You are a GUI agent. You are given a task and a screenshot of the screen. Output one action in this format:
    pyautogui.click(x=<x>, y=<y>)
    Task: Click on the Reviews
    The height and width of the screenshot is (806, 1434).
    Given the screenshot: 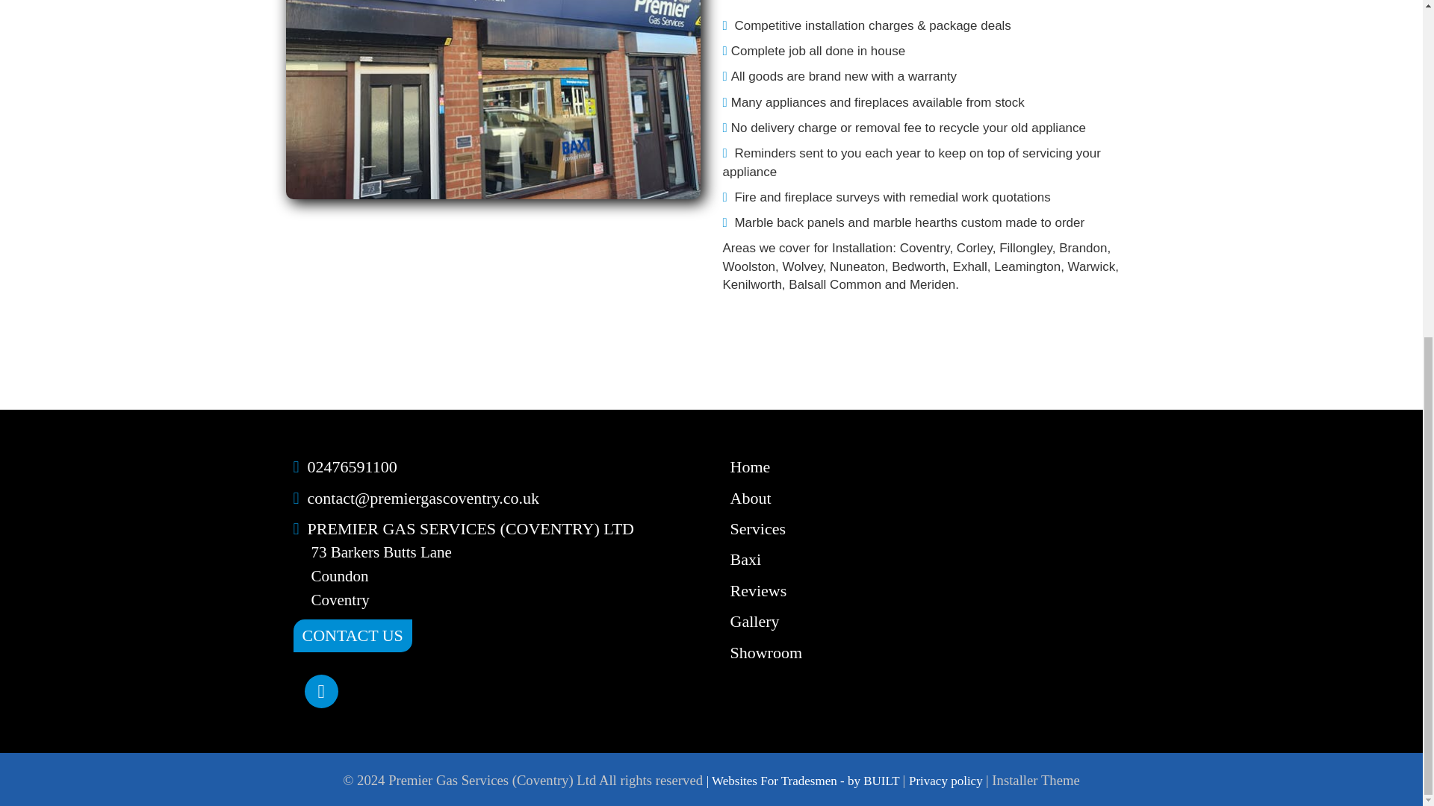 What is the action you would take?
    pyautogui.click(x=759, y=590)
    